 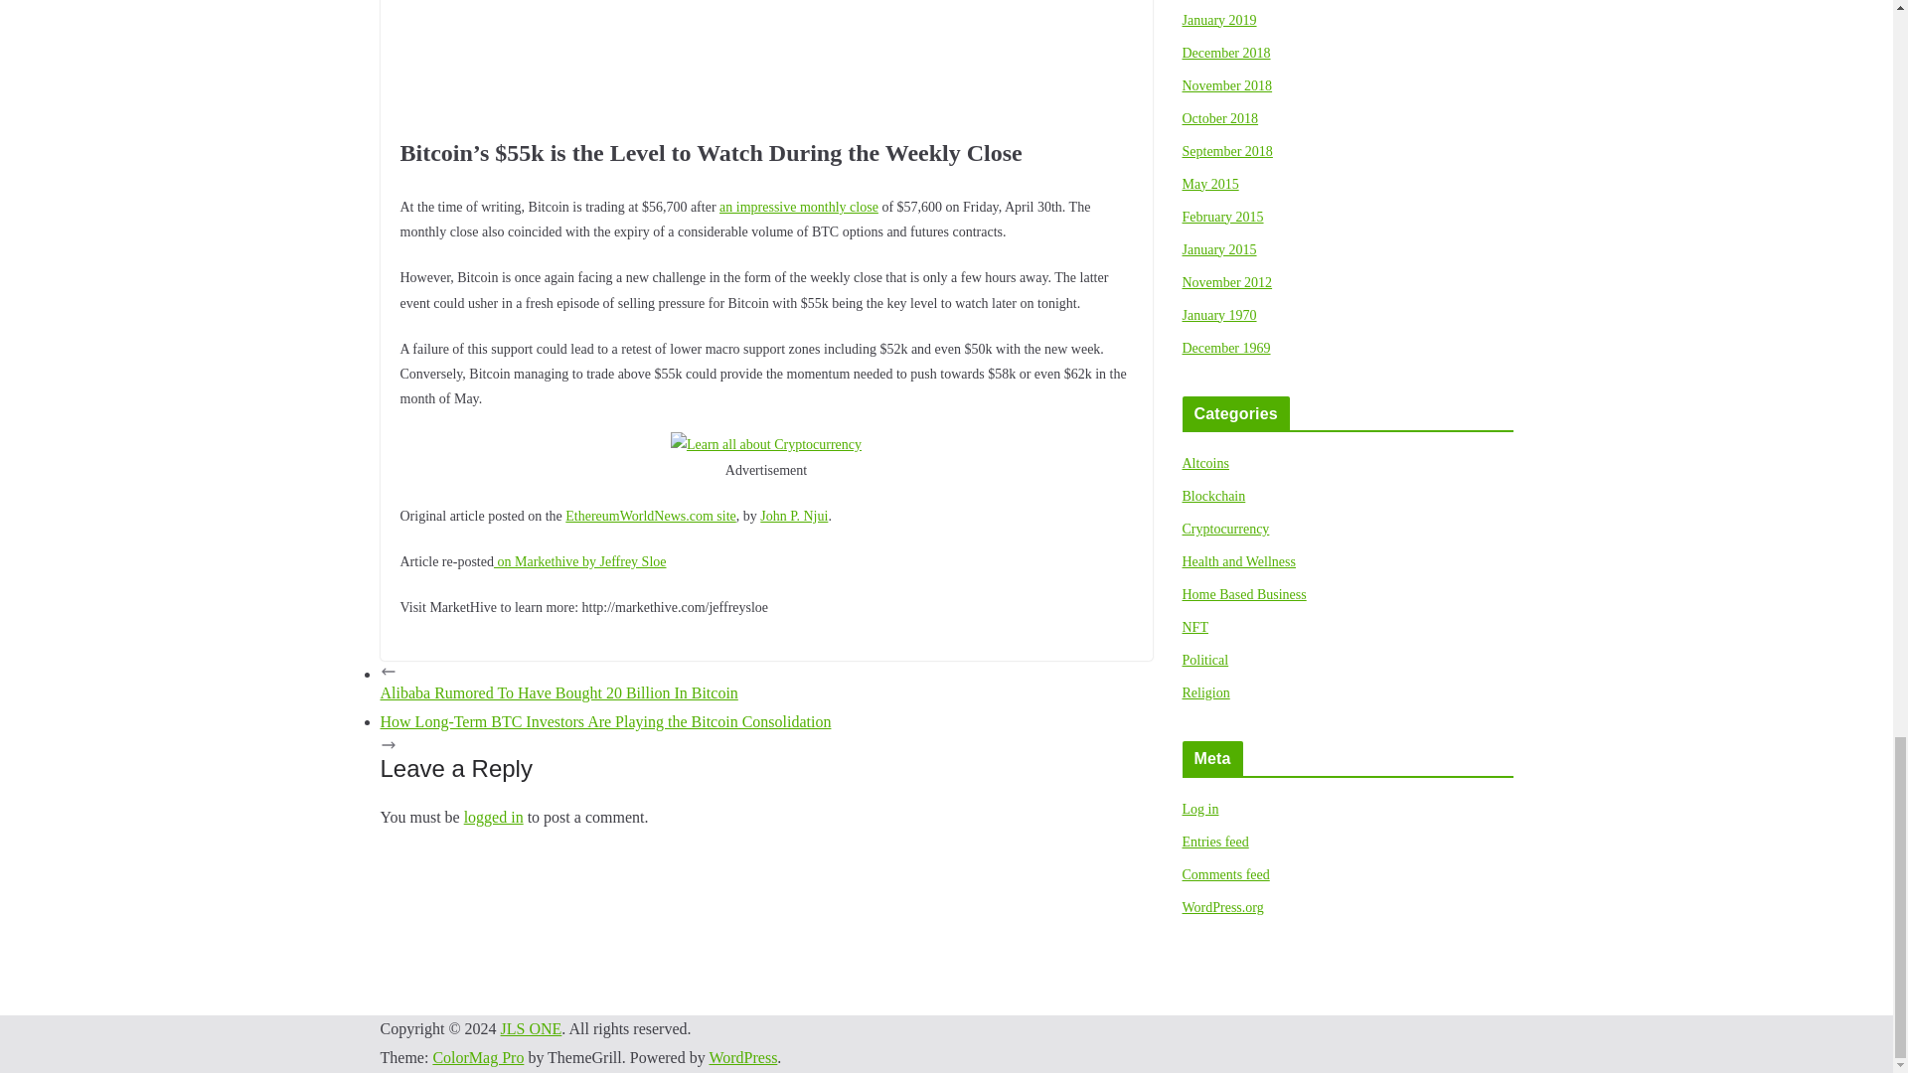 I want to click on WordPress, so click(x=741, y=1057).